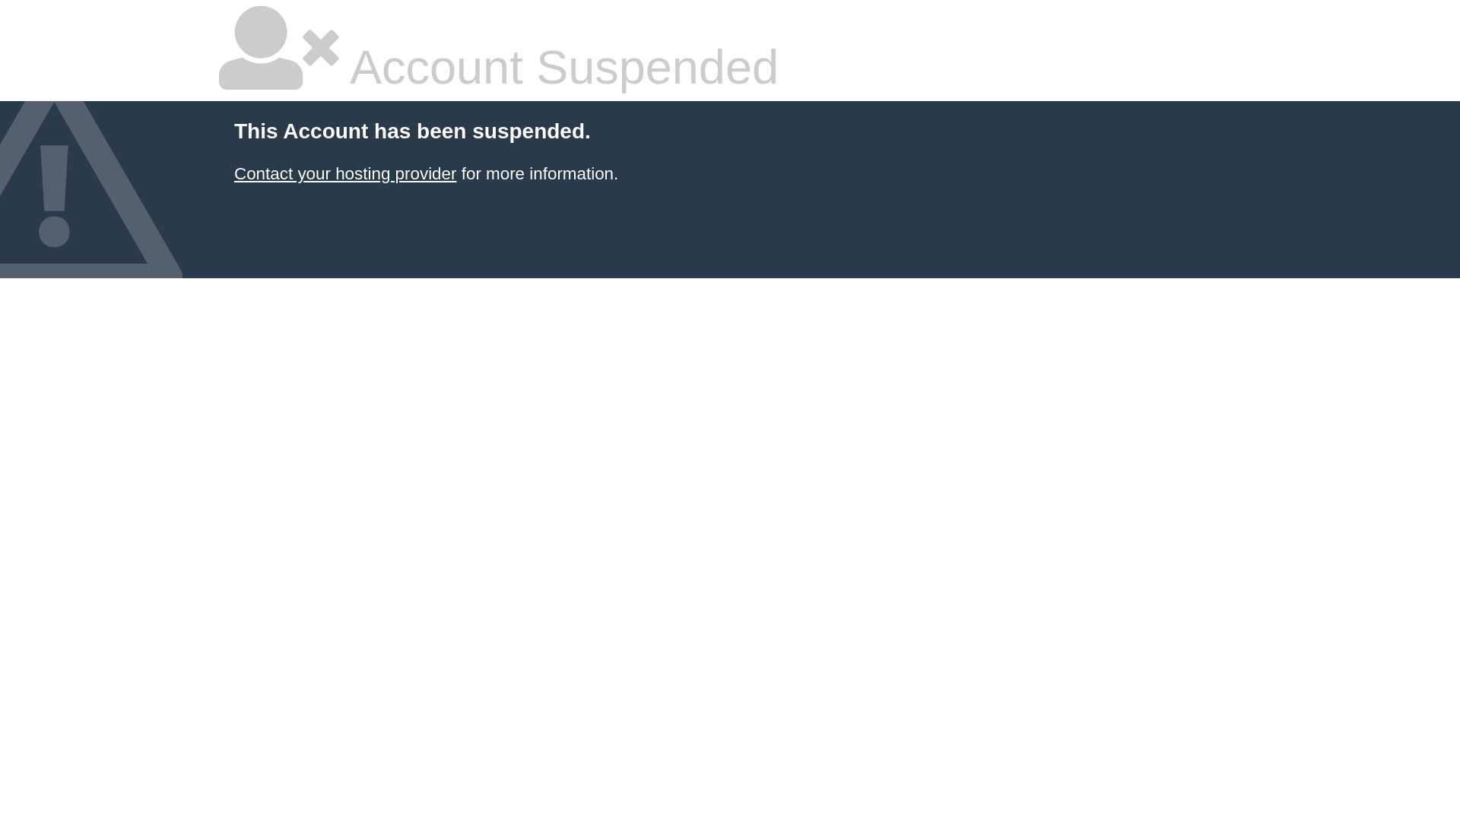 The height and width of the screenshot is (821, 1460). I want to click on Contact your hosting provider, so click(345, 173).